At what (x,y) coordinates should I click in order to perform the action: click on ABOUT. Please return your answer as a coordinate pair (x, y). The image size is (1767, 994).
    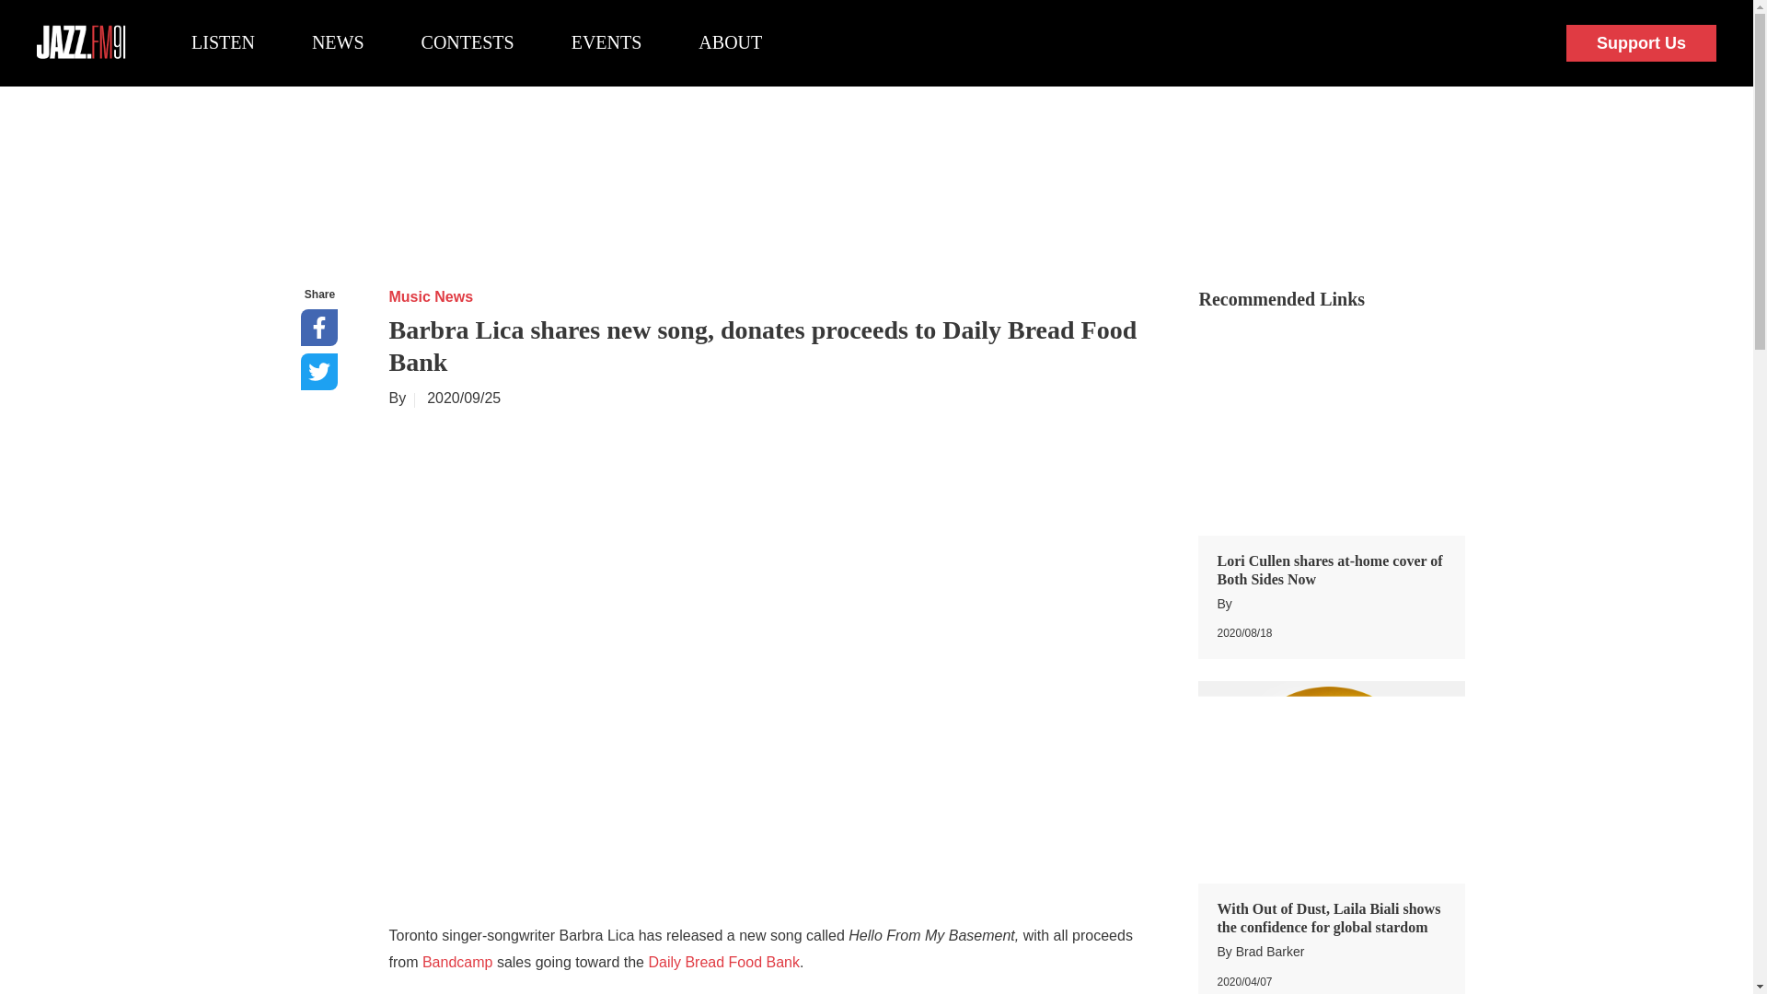
    Looking at the image, I should click on (729, 42).